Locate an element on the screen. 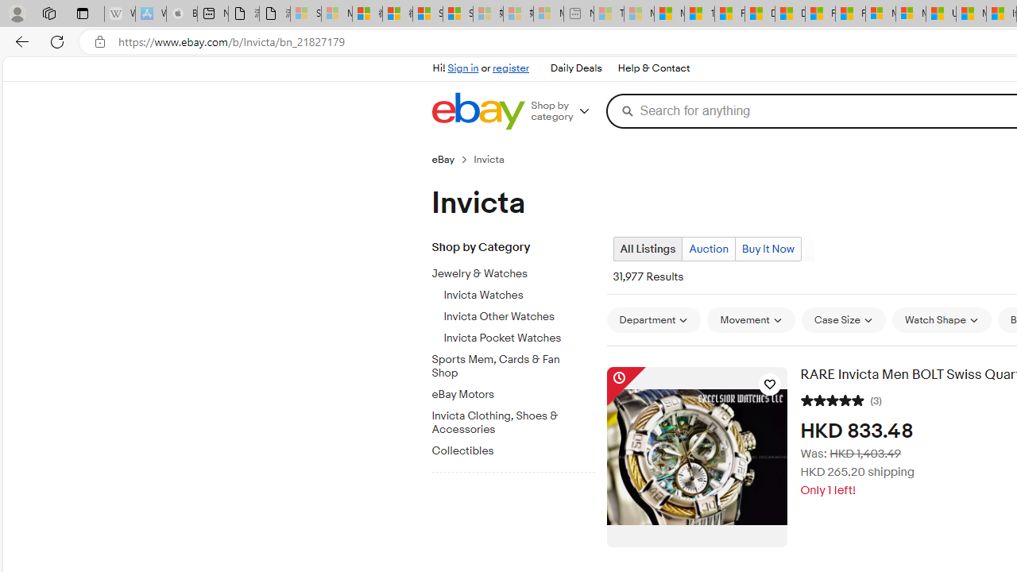  Watch Shape is located at coordinates (942, 320).